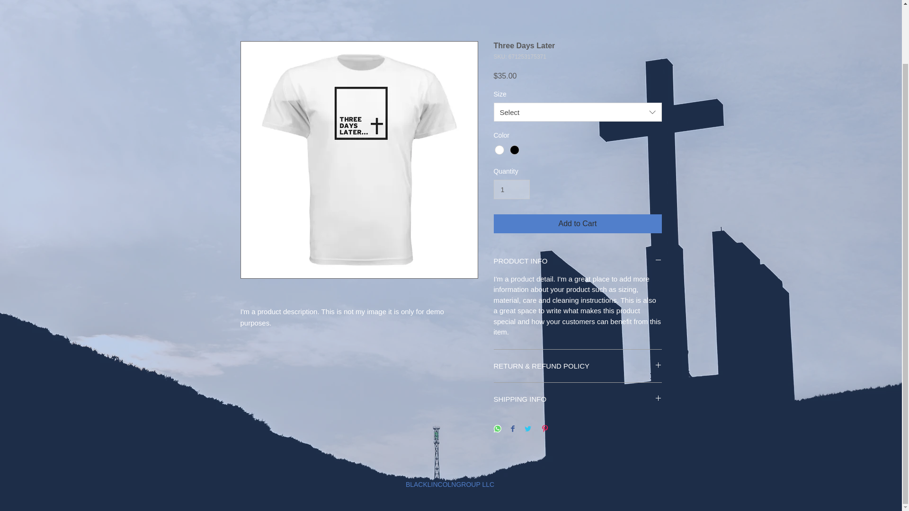 This screenshot has height=511, width=909. I want to click on Add to Cart, so click(578, 223).